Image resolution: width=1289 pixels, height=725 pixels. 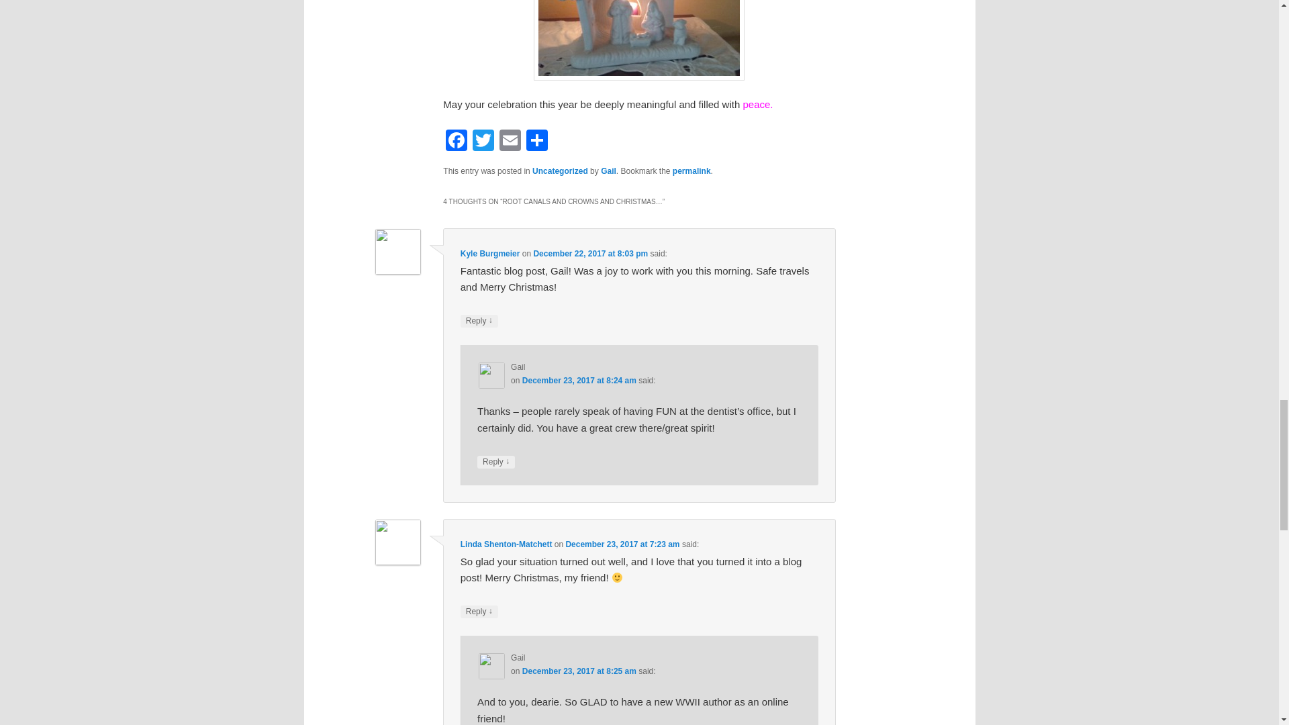 I want to click on permalink, so click(x=691, y=171).